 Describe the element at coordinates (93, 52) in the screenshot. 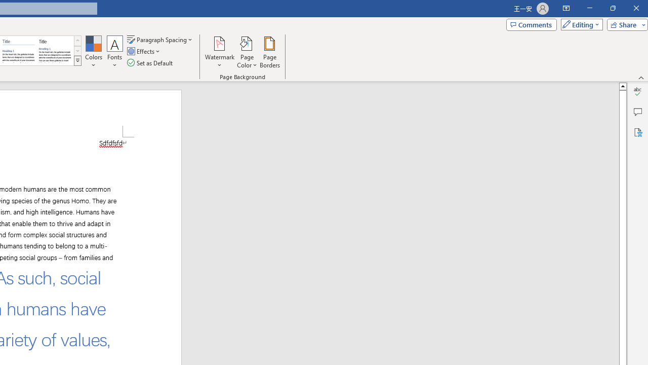

I see `Colors` at that location.